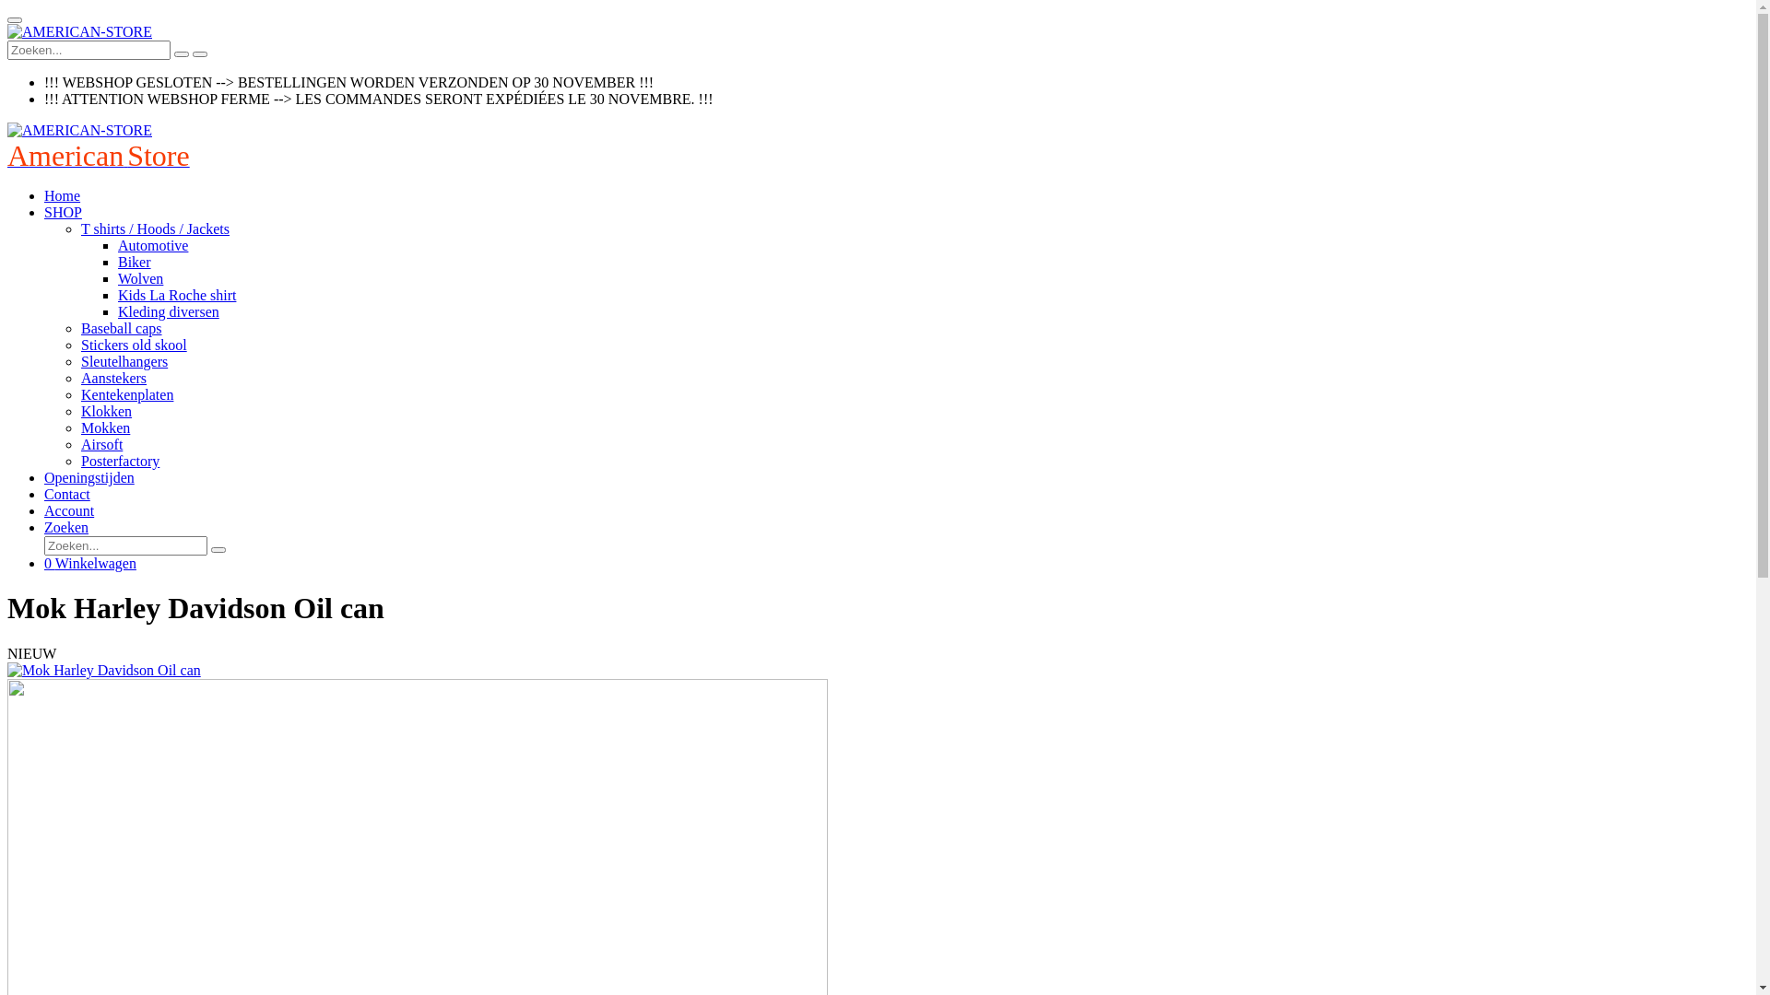 The image size is (1770, 995). What do you see at coordinates (169, 311) in the screenshot?
I see `Kleding diversen` at bounding box center [169, 311].